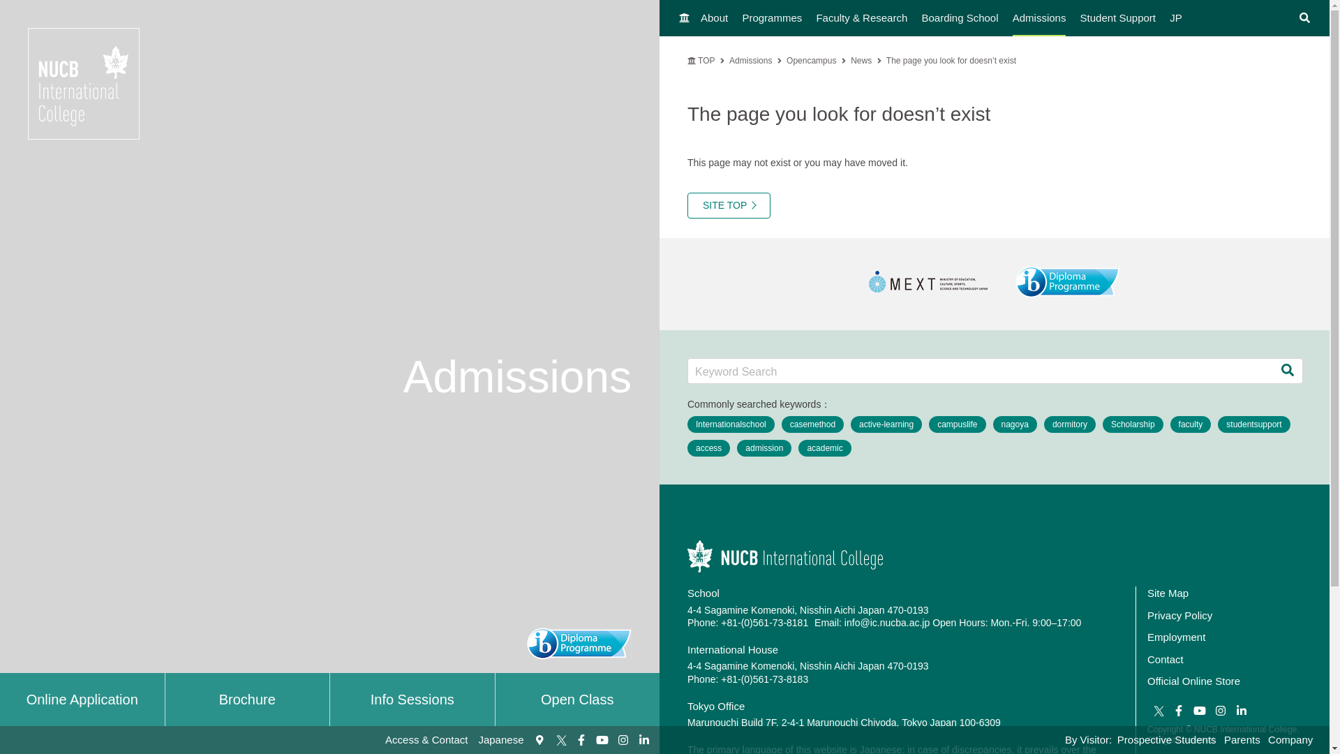 Image resolution: width=1340 pixels, height=754 pixels. Describe the element at coordinates (956, 424) in the screenshot. I see `campuslife` at that location.